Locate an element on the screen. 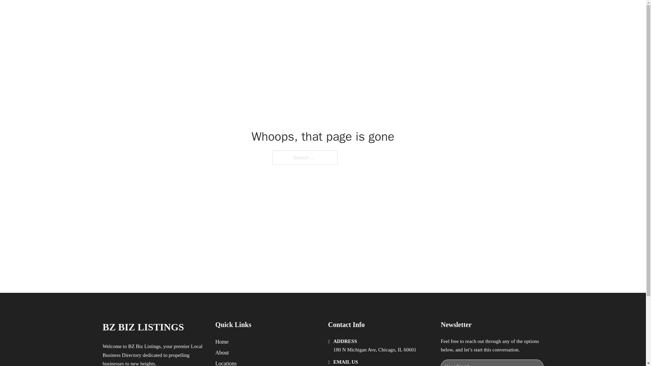 The image size is (651, 366). BZ BIZ LISTINGS is located at coordinates (176, 13).